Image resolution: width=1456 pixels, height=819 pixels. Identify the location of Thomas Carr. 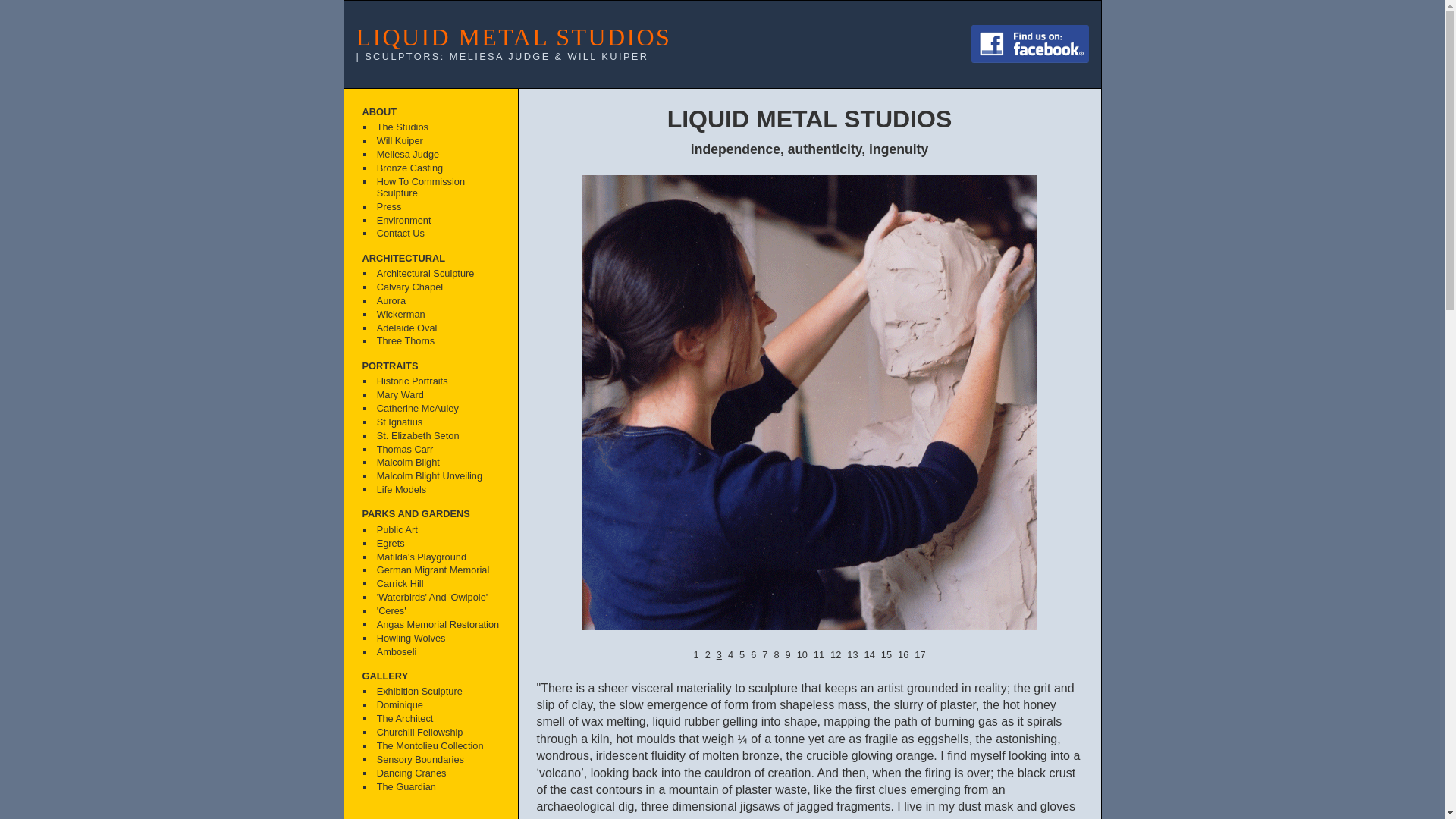
(437, 450).